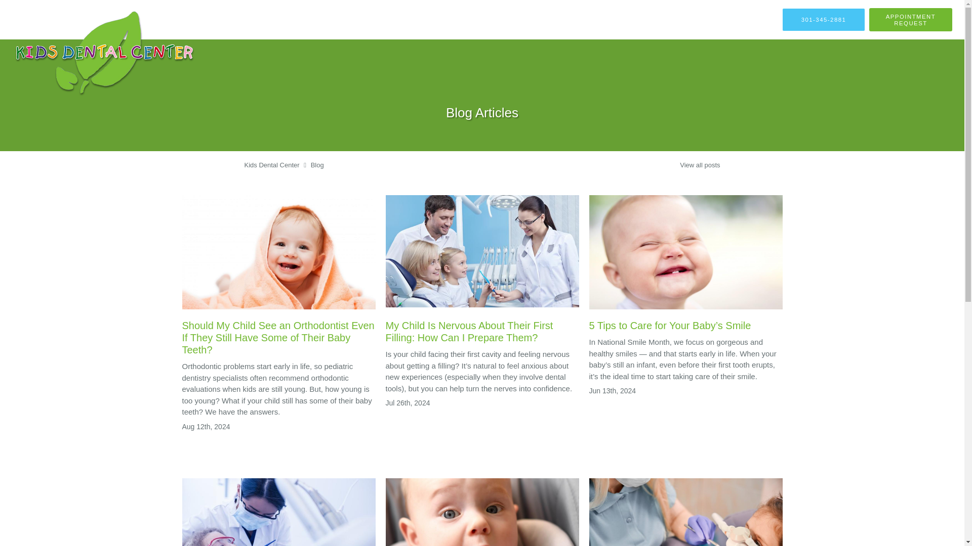 The width and height of the screenshot is (972, 546). I want to click on TESTIMONIALS, so click(706, 20).